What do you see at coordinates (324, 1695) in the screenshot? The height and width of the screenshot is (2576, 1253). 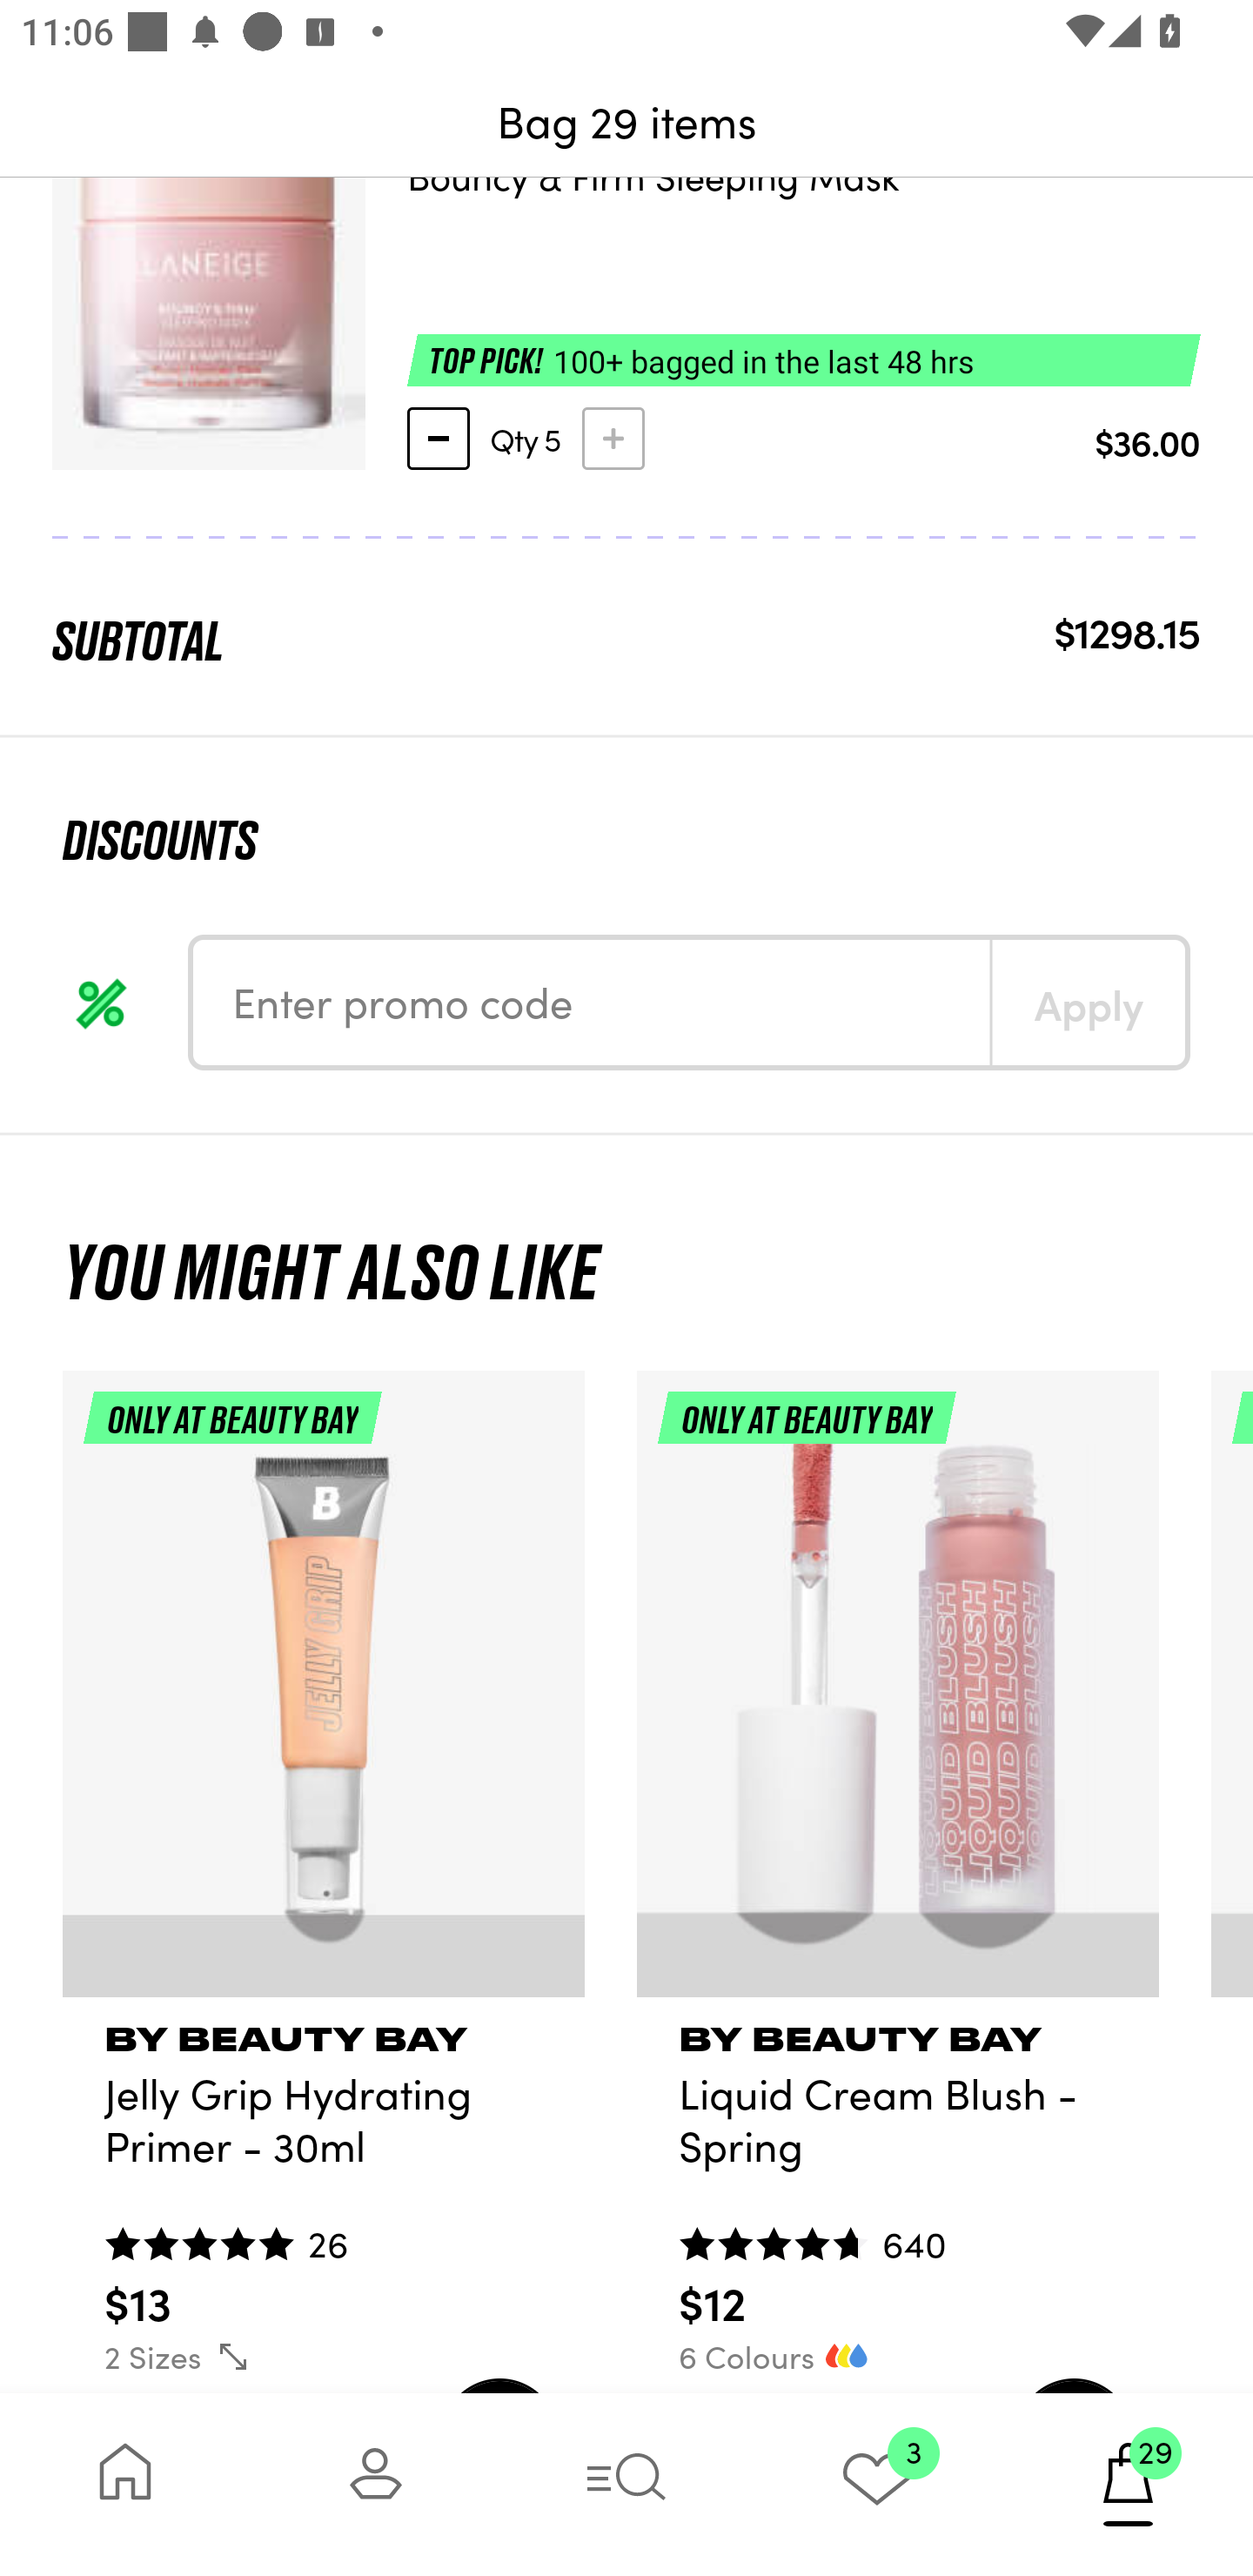 I see `ONLY AT BEAUTY BAY` at bounding box center [324, 1695].